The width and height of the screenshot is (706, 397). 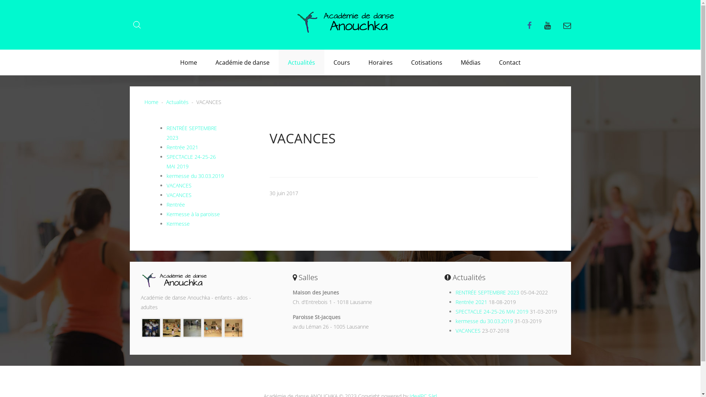 What do you see at coordinates (179, 185) in the screenshot?
I see `VACANCES` at bounding box center [179, 185].